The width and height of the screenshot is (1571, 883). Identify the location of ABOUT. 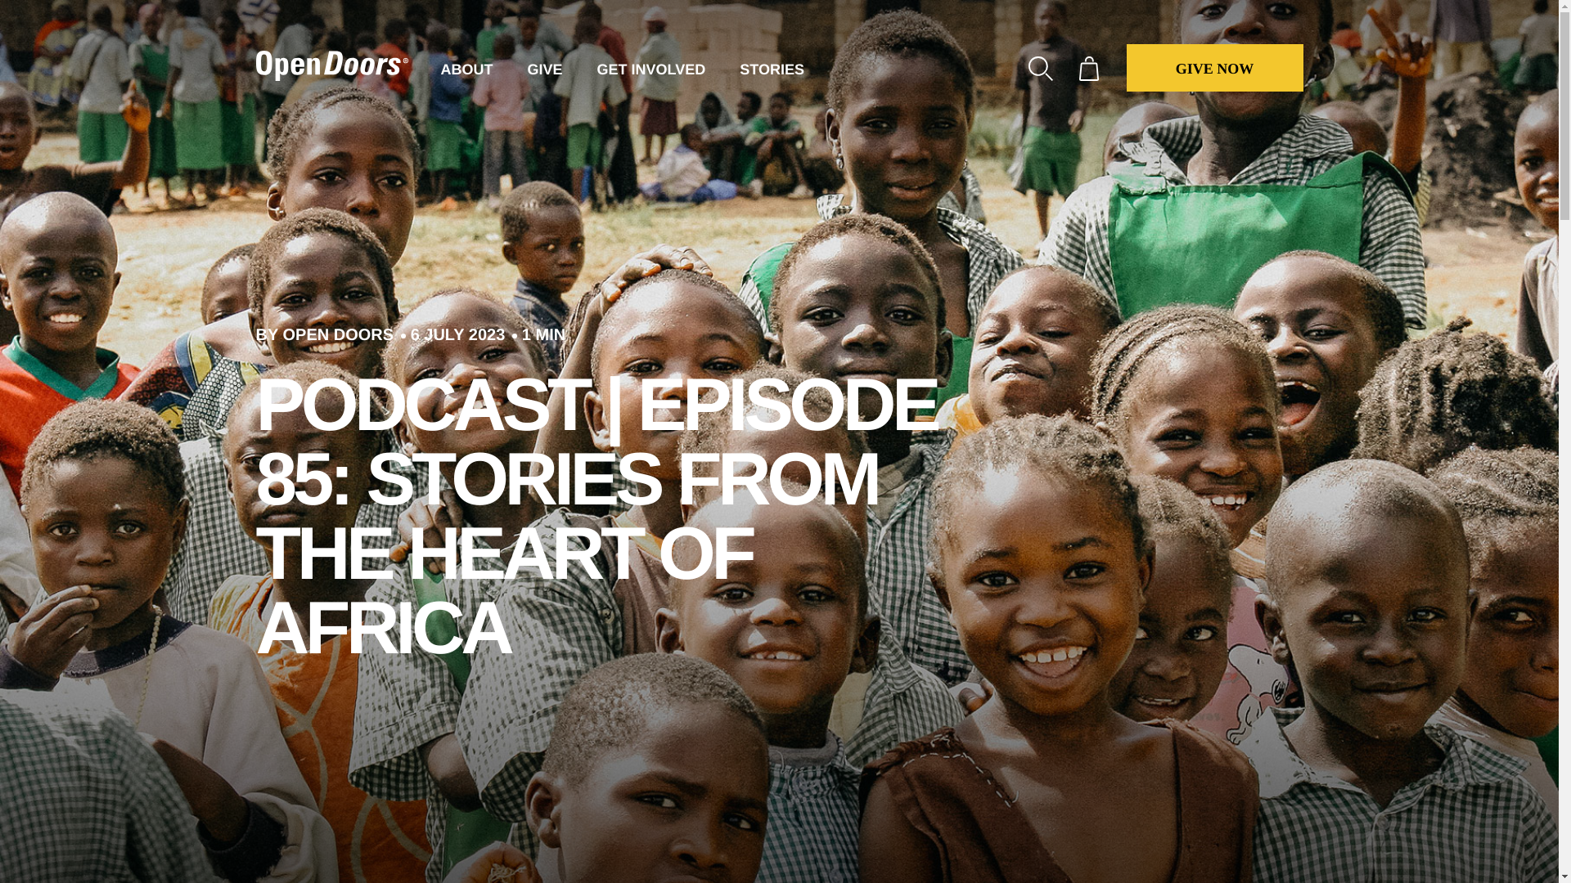
(466, 69).